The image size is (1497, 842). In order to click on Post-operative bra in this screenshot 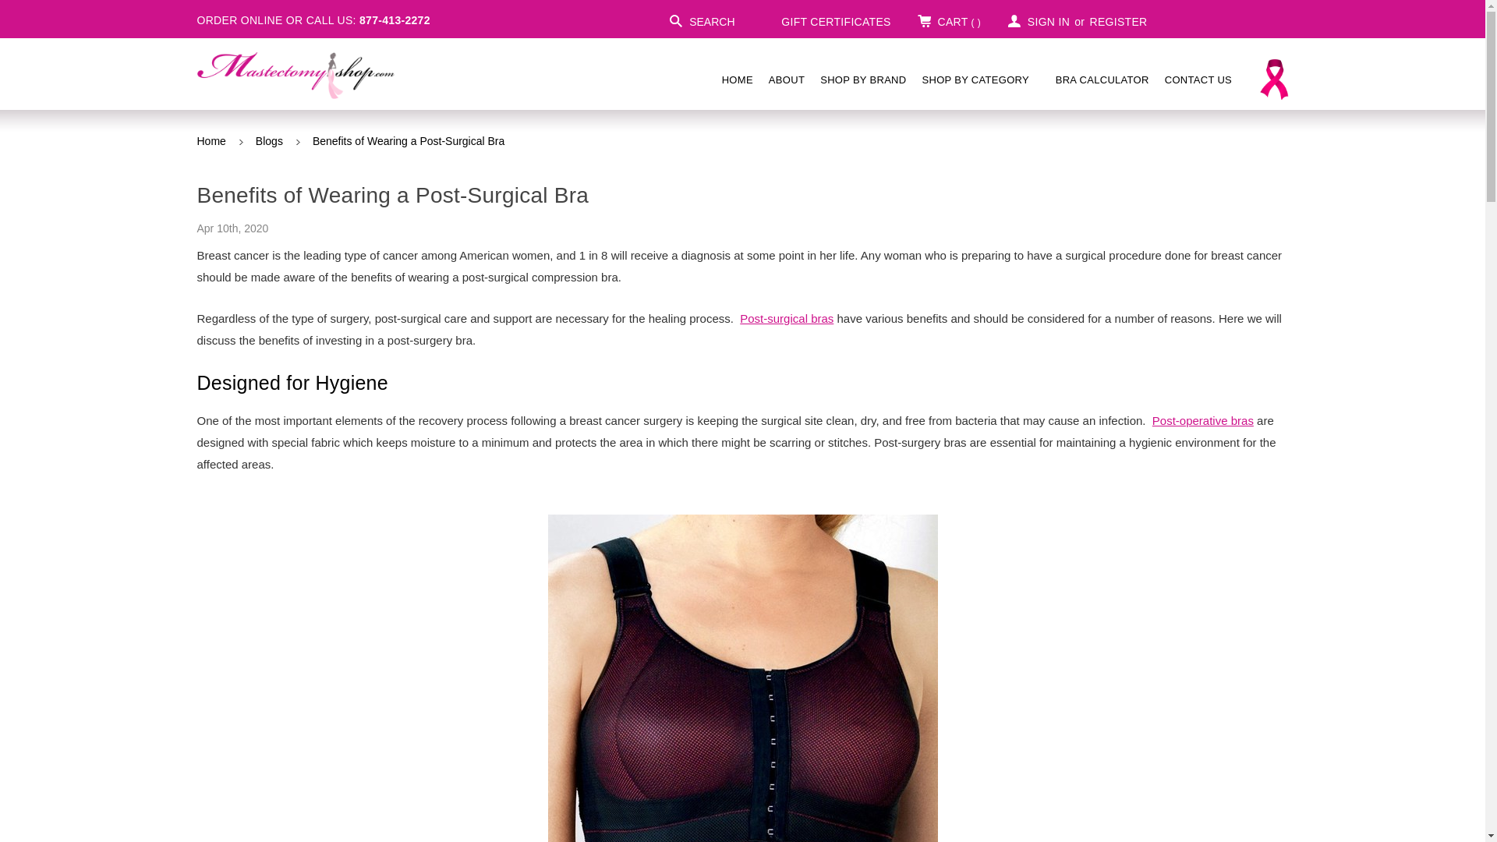, I will do `click(742, 678)`.